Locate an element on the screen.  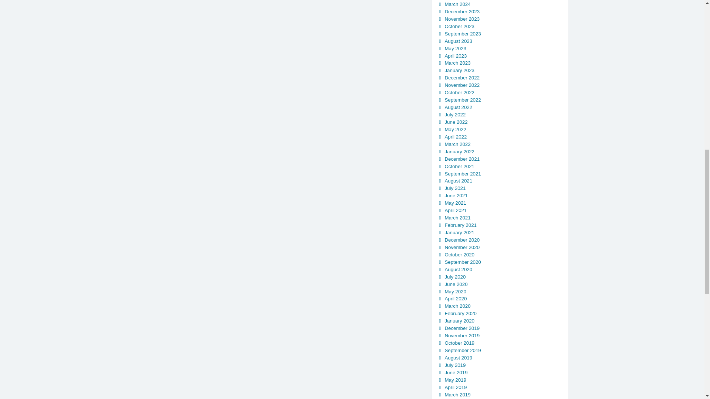
November 2023 is located at coordinates (462, 19).